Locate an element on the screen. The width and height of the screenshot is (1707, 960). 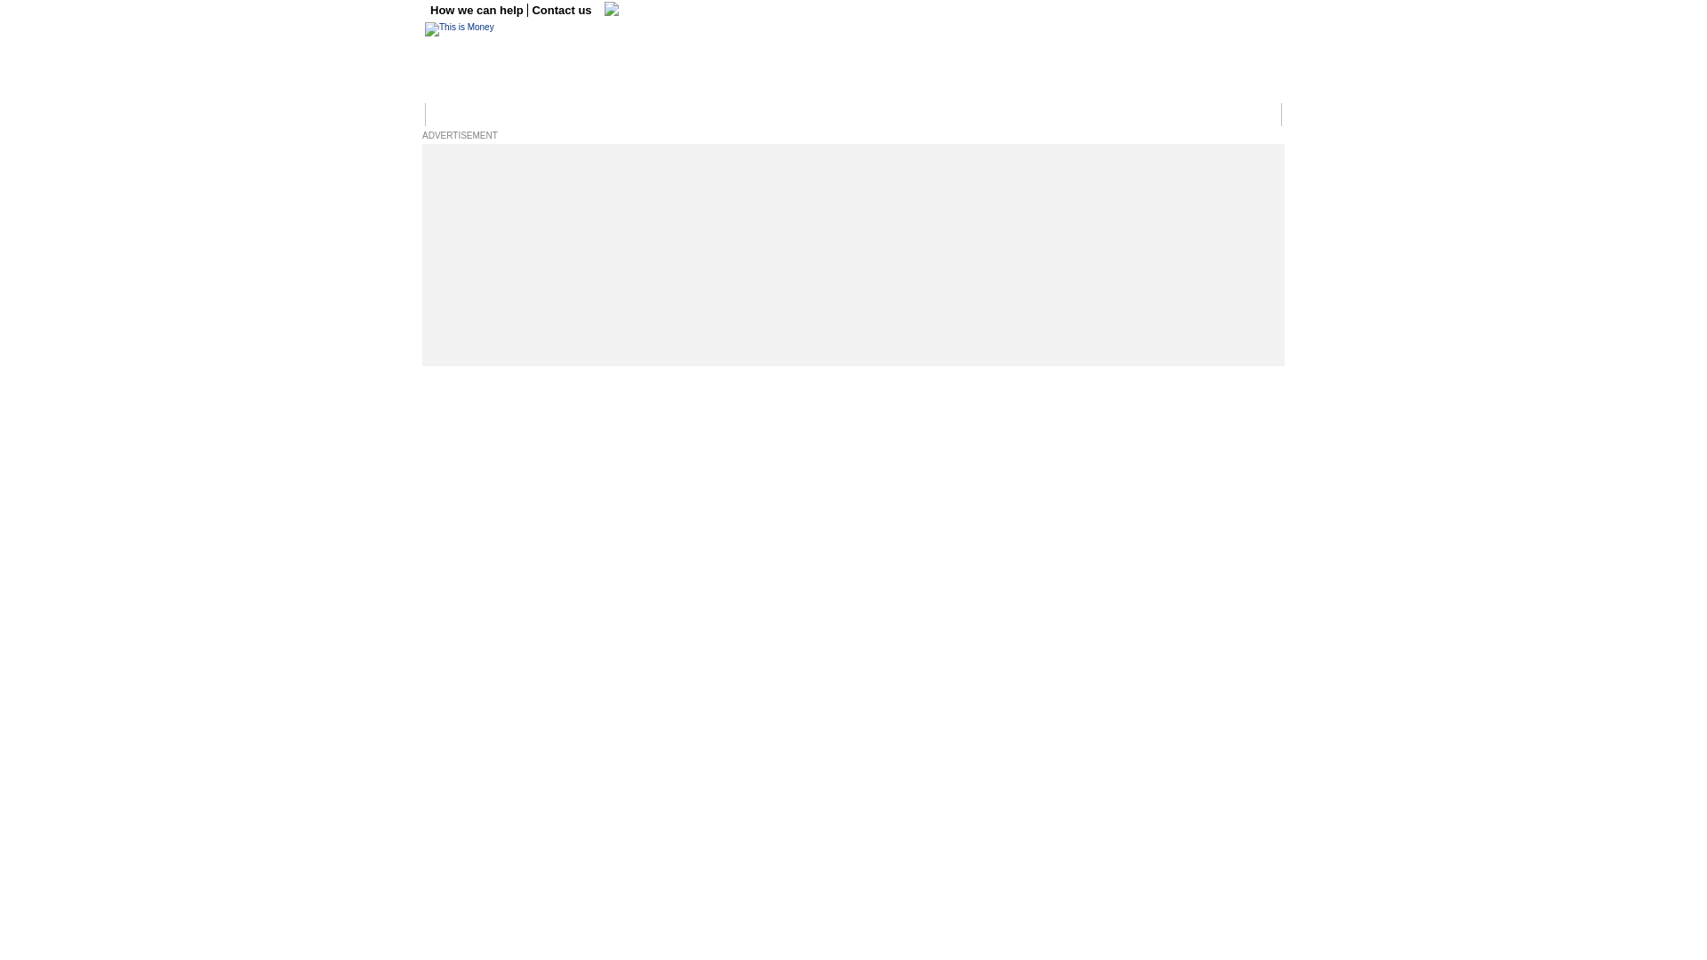
Login is located at coordinates (1261, 115).